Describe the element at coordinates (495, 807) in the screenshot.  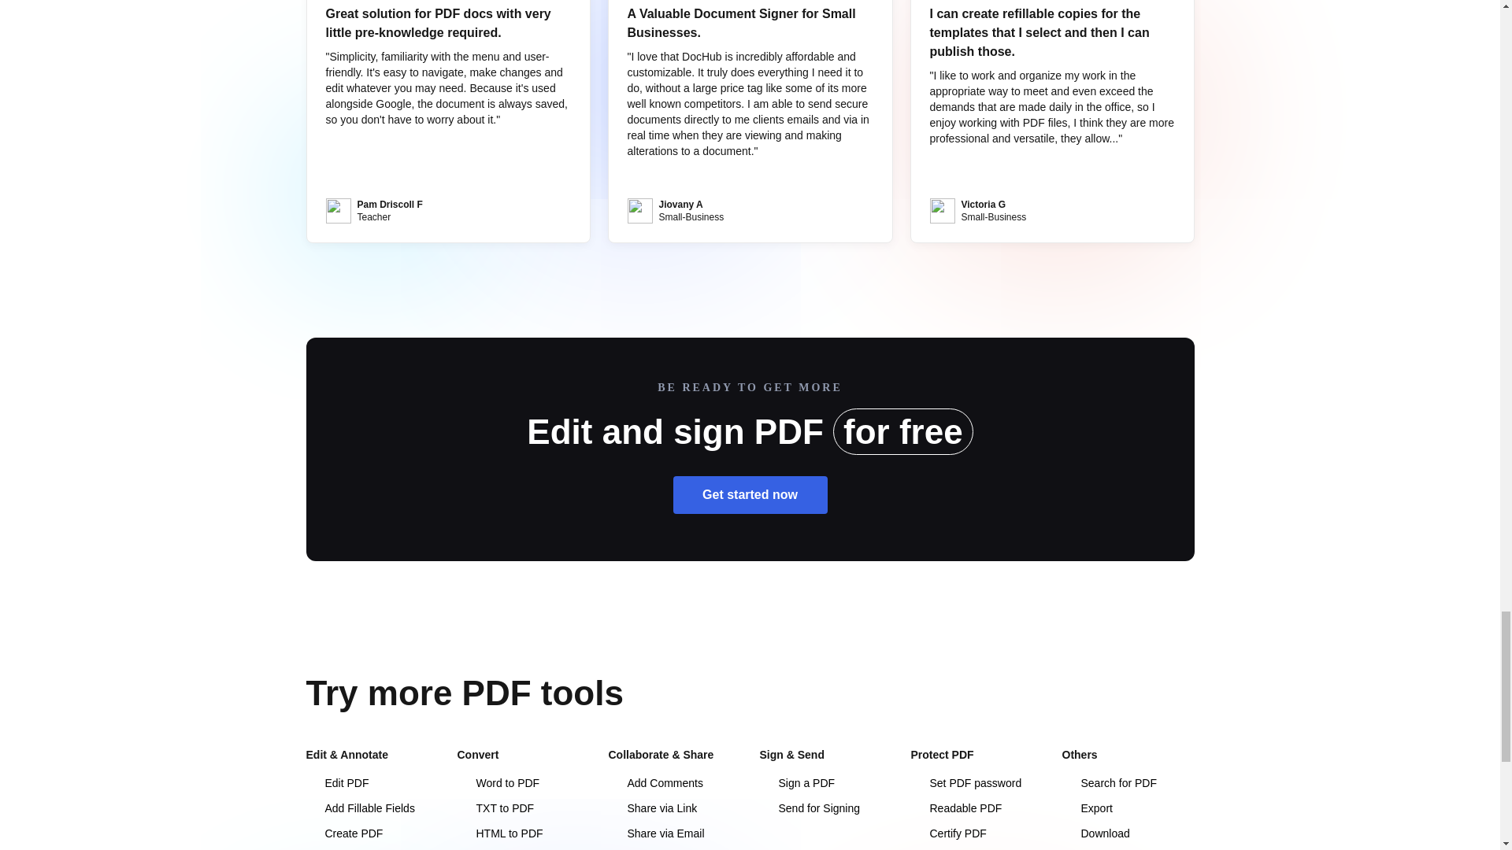
I see `TXT to PDF` at that location.